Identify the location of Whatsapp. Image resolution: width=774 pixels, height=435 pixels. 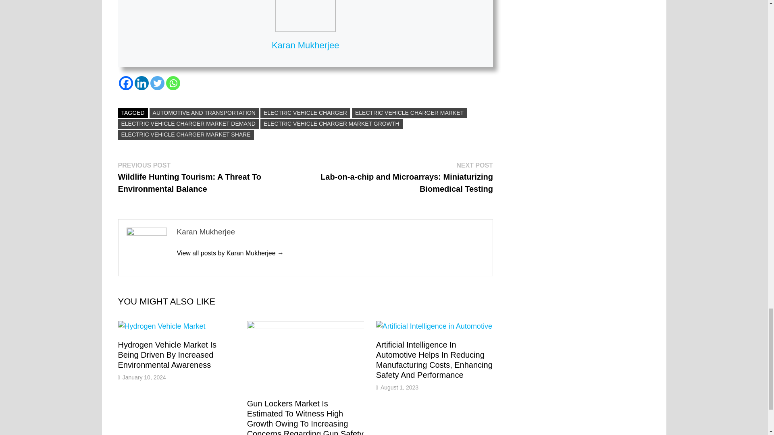
(173, 83).